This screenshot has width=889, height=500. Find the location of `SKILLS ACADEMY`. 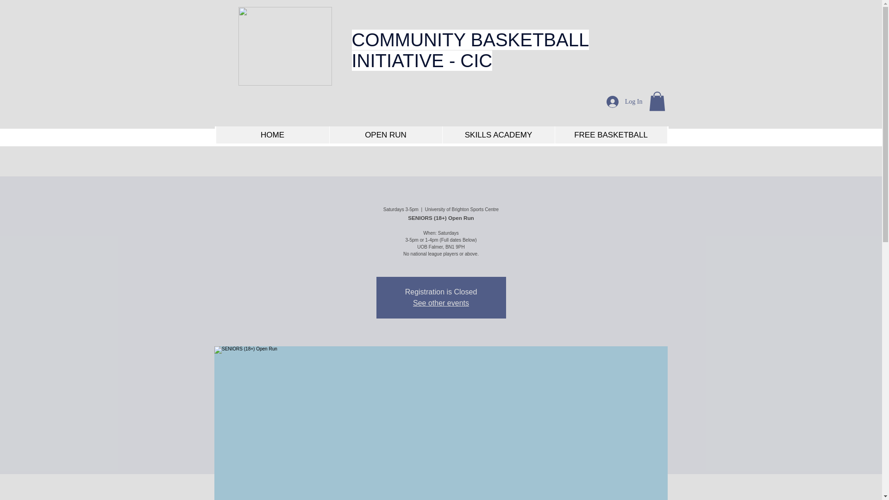

SKILLS ACADEMY is located at coordinates (498, 135).